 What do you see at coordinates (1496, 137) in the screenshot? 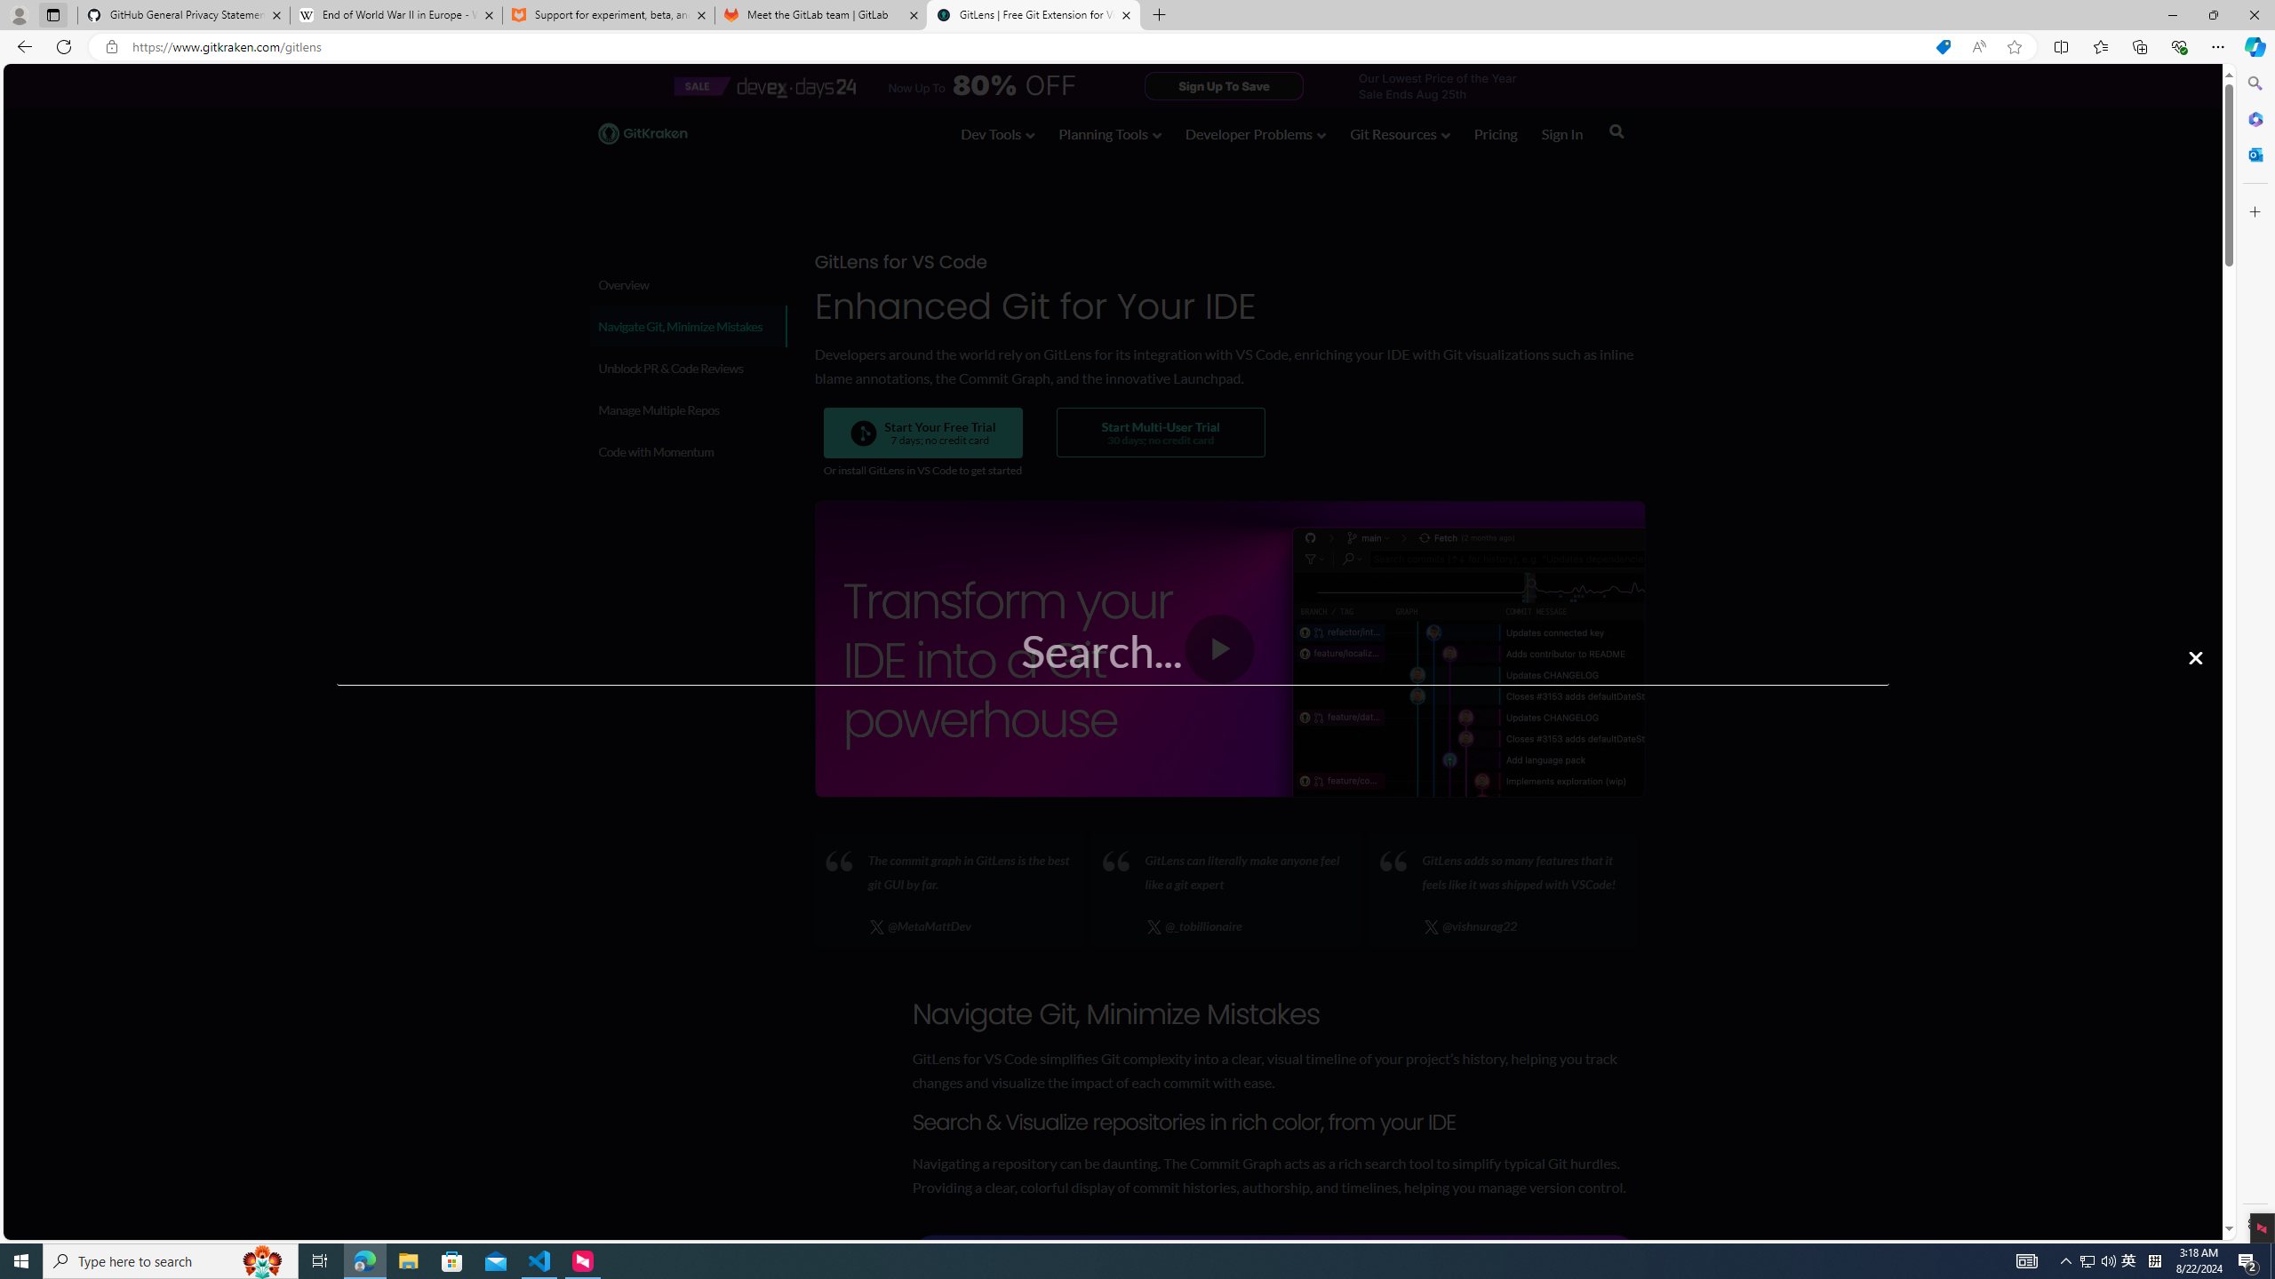
I see `Pricing` at bounding box center [1496, 137].